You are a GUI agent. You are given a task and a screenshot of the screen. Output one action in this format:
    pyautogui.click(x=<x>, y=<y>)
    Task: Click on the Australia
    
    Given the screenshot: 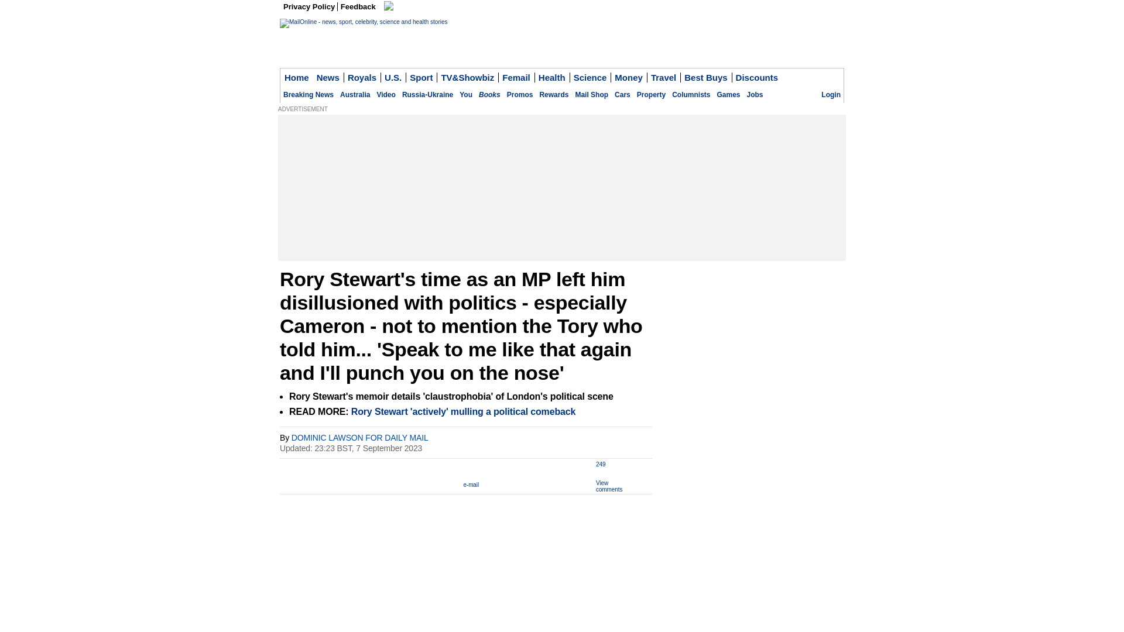 What is the action you would take?
    pyautogui.click(x=355, y=95)
    